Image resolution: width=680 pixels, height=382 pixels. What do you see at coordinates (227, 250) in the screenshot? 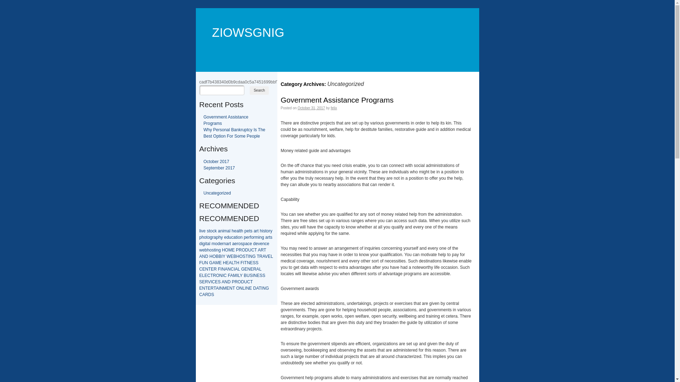
I see `O` at bounding box center [227, 250].